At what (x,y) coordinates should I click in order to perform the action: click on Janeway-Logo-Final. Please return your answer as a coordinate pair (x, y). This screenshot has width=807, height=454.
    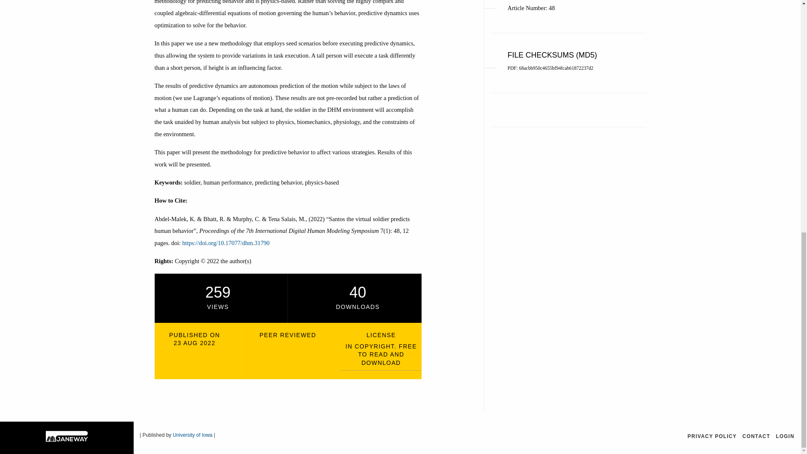
    Looking at the image, I should click on (67, 441).